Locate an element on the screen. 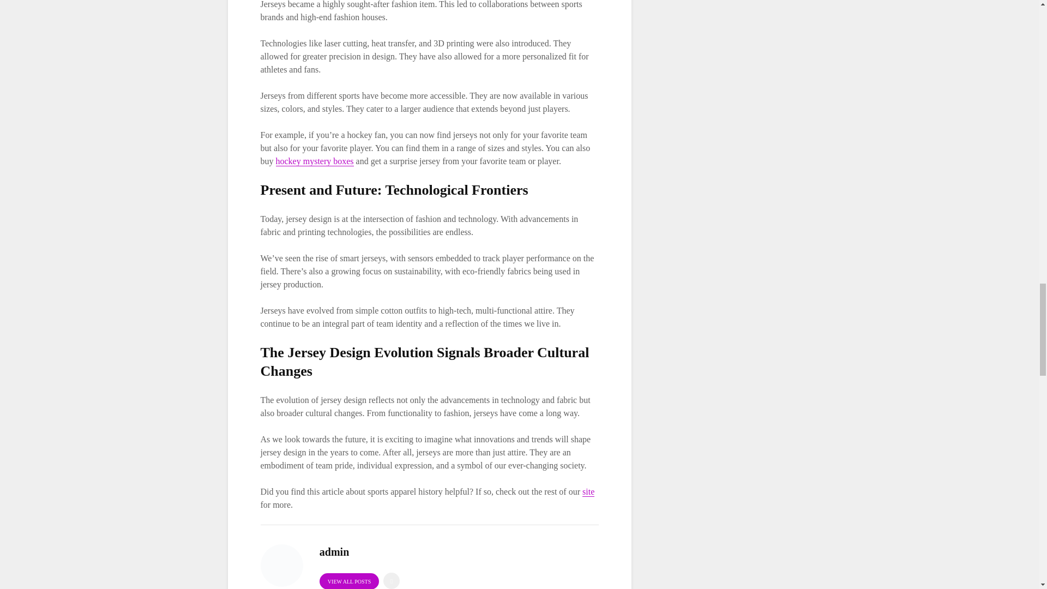 This screenshot has height=589, width=1047. VIEW ALL POSTS is located at coordinates (349, 581).